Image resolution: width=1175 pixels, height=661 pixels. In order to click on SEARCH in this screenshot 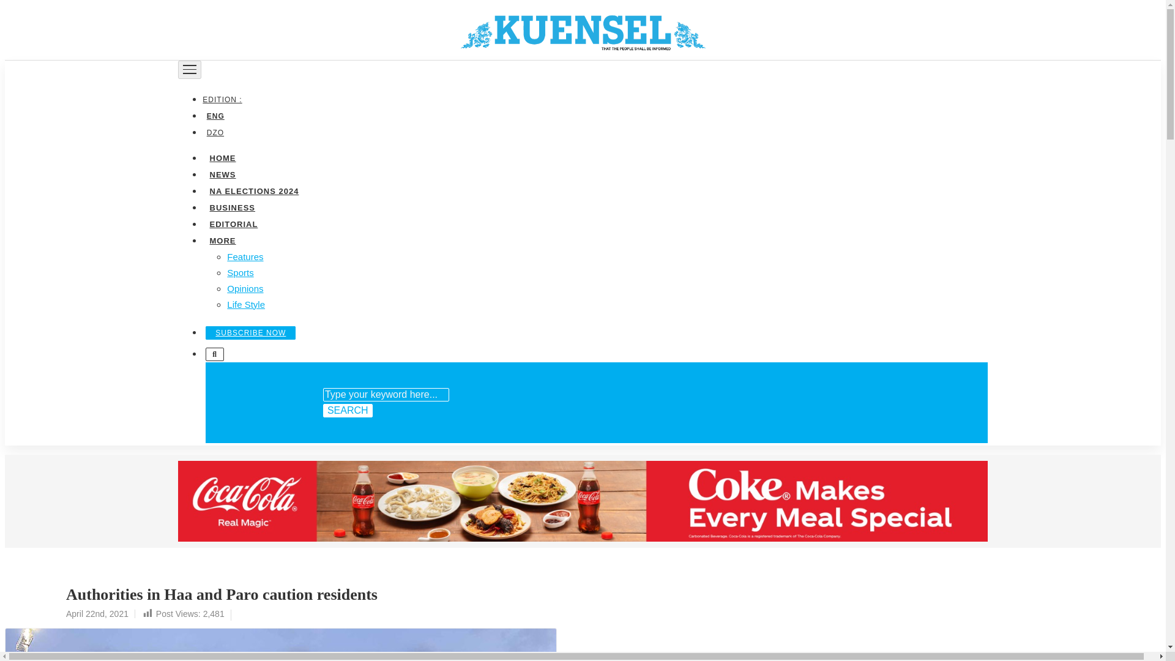, I will do `click(348, 410)`.